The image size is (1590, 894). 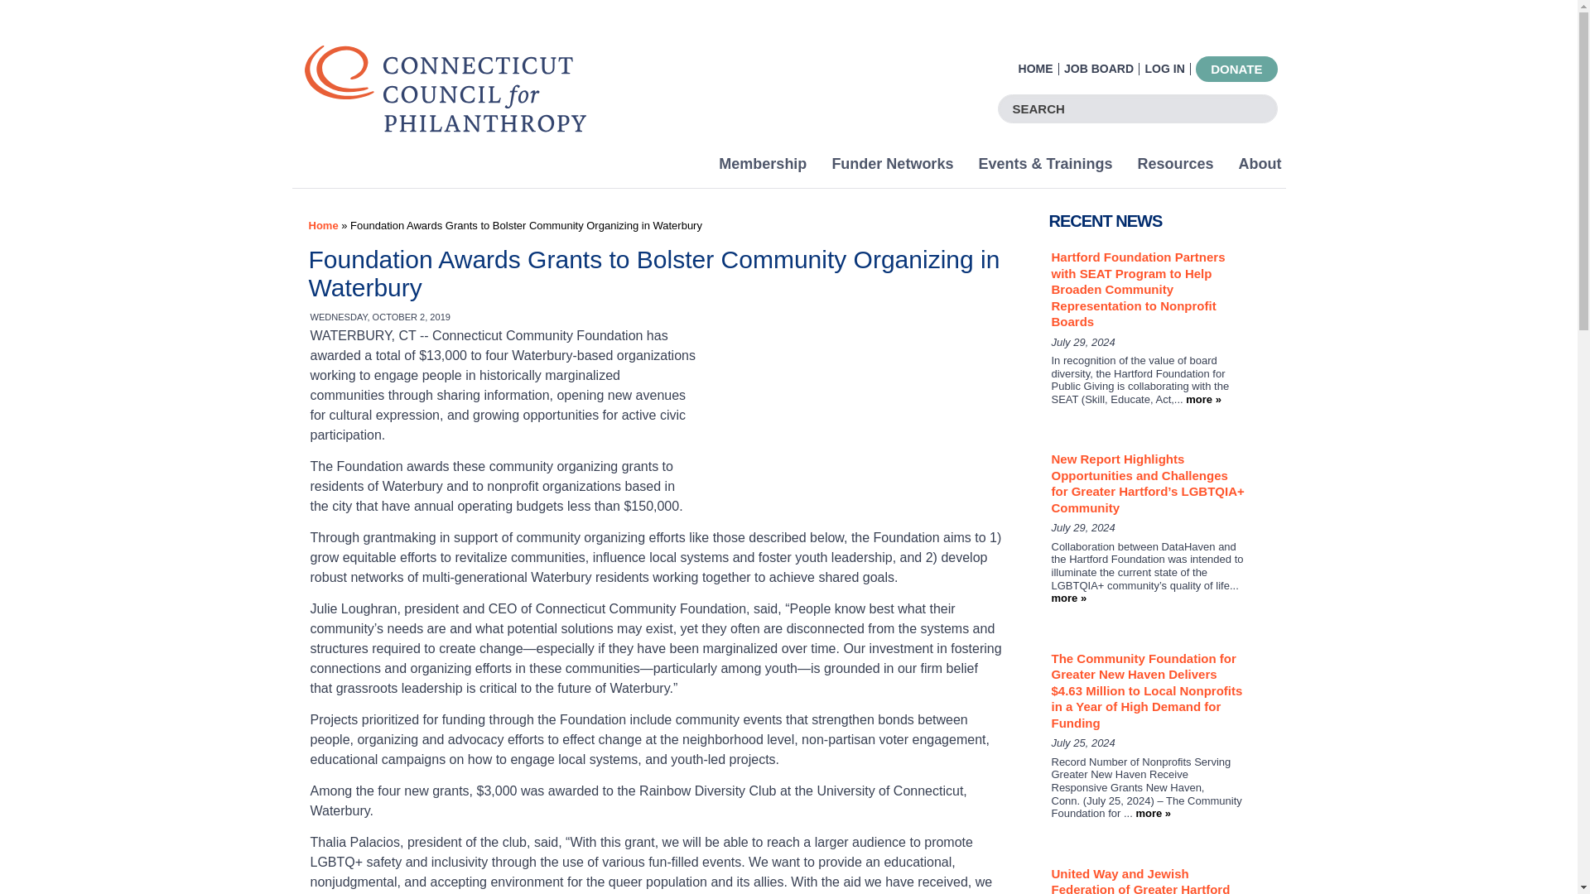 I want to click on Enter the terms you wish to search for., so click(x=1138, y=109).